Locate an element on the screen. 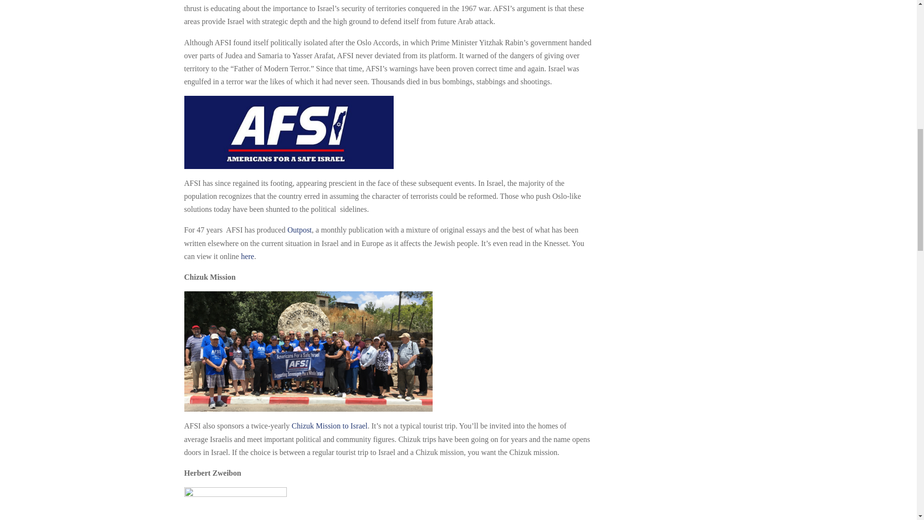 Image resolution: width=924 pixels, height=520 pixels. Outpost is located at coordinates (299, 230).